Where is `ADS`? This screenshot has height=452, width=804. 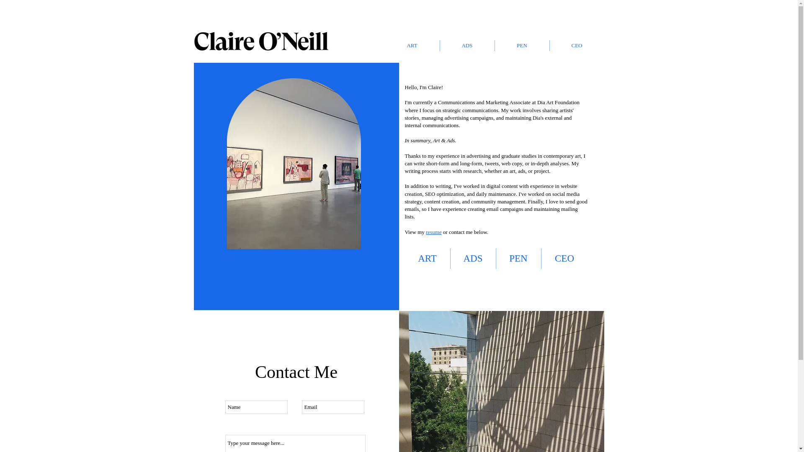
ADS is located at coordinates (467, 46).